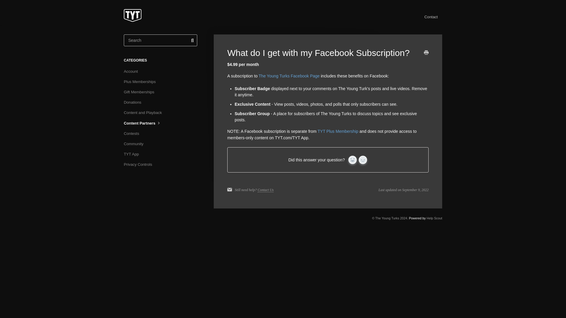 This screenshot has width=566, height=318. I want to click on Contests, so click(134, 134).